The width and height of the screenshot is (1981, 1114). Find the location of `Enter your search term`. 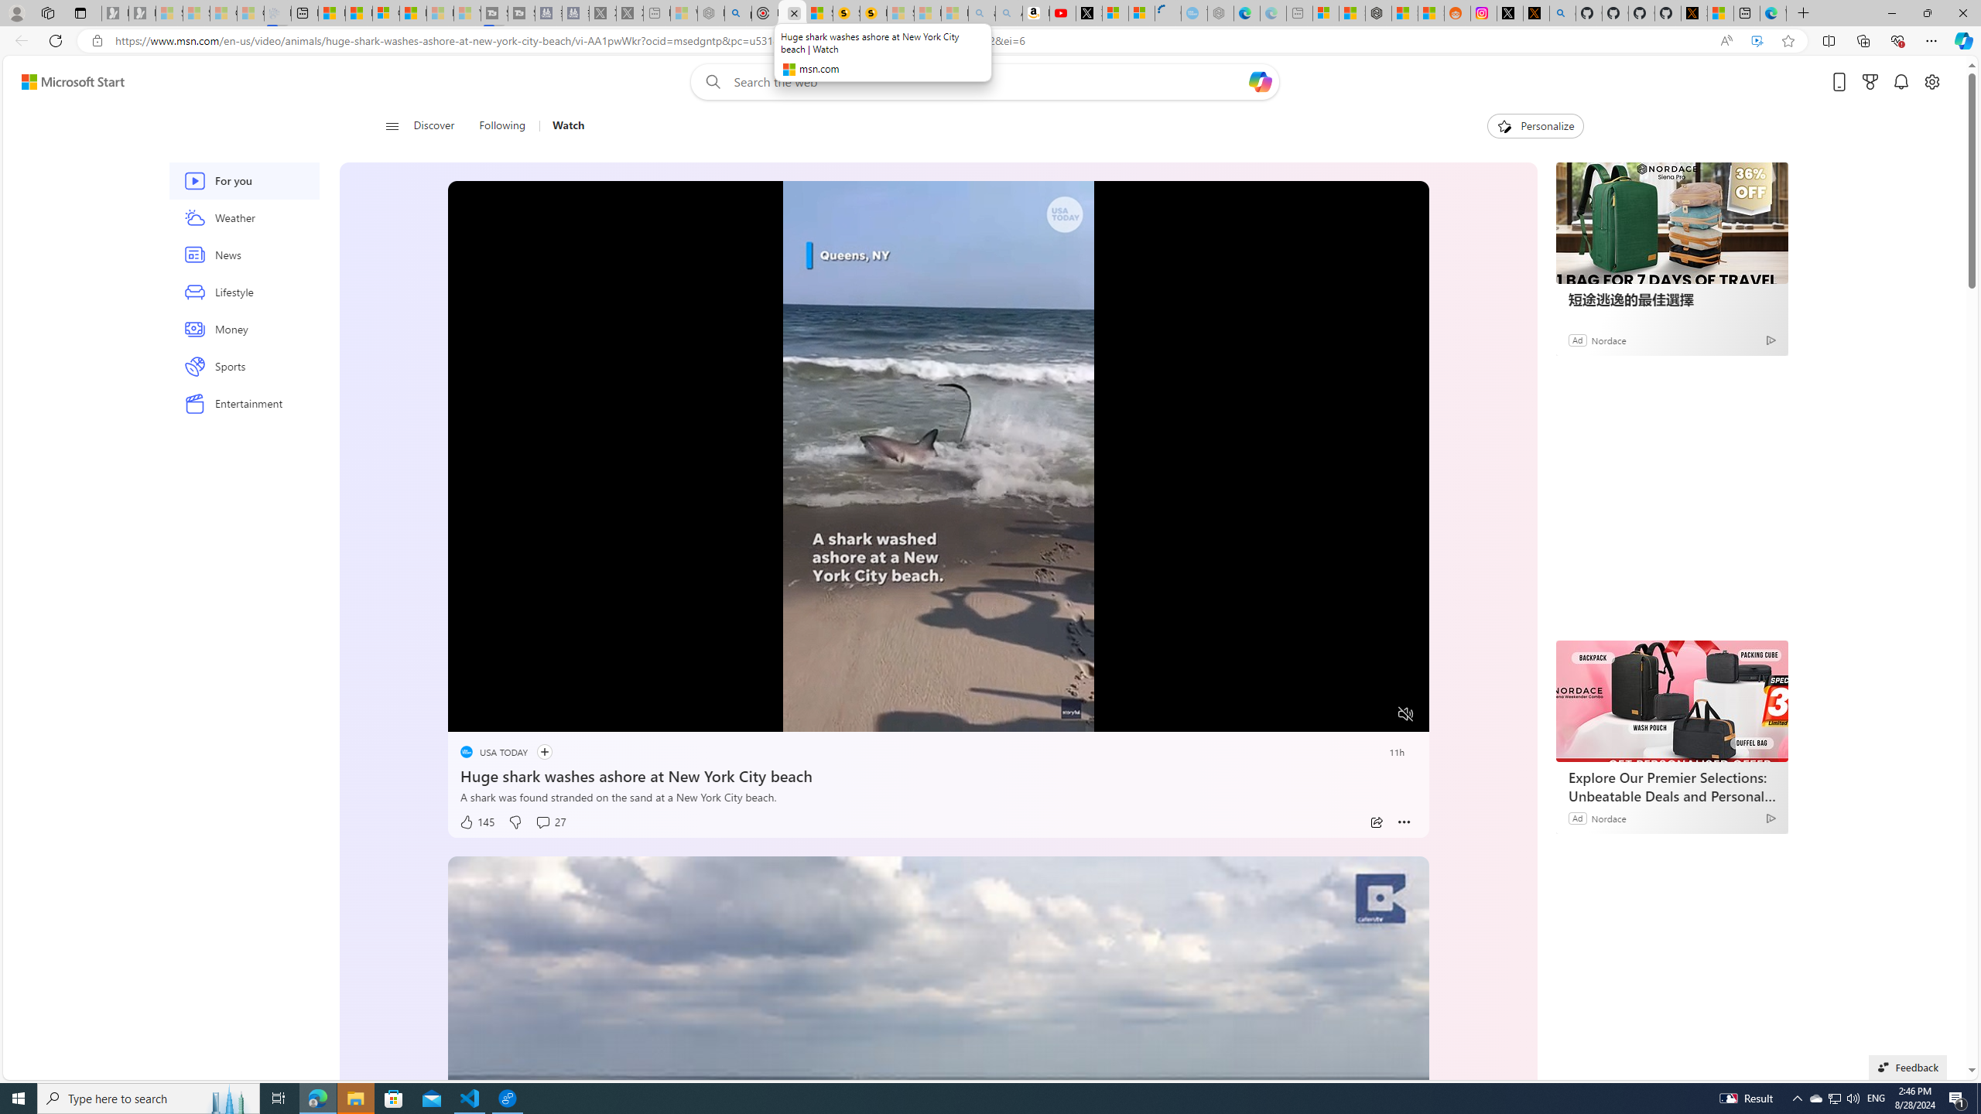

Enter your search term is located at coordinates (988, 82).